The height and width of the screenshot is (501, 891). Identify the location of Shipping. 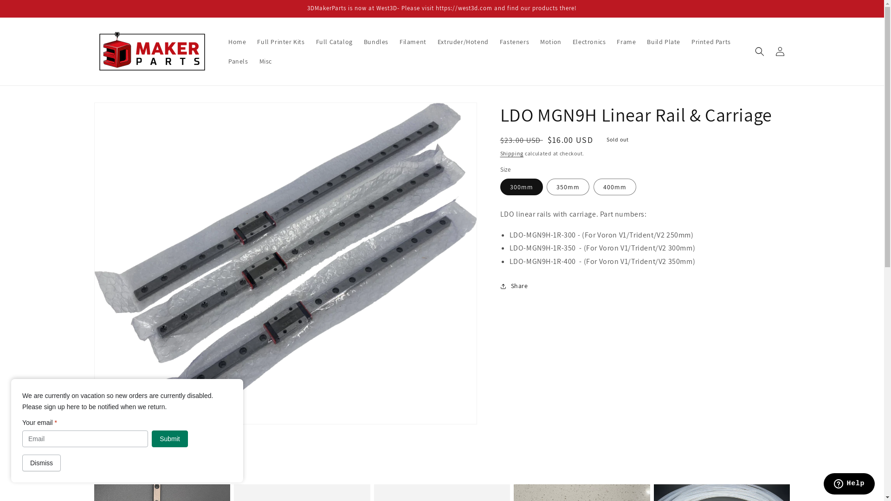
(512, 153).